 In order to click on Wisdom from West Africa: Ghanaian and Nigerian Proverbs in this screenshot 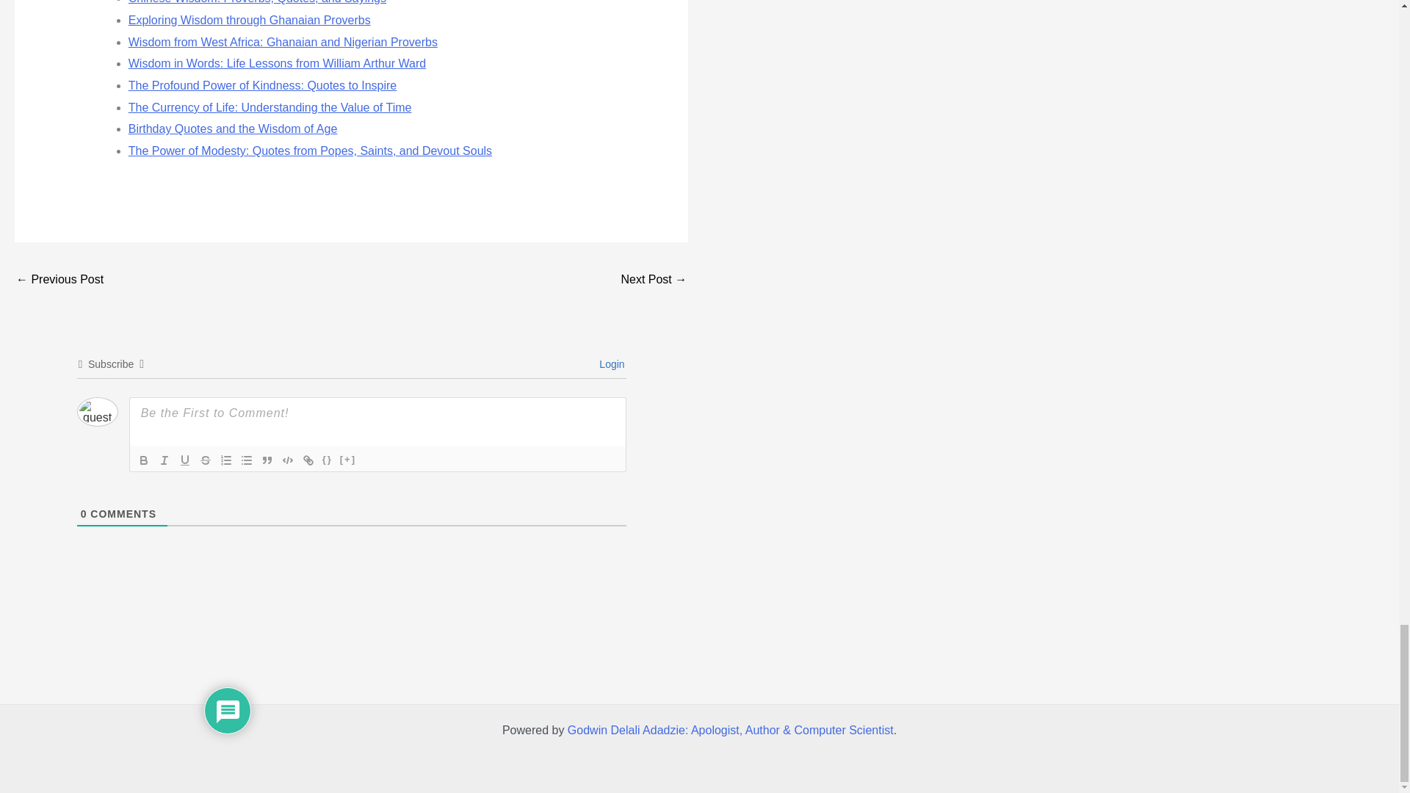, I will do `click(282, 41)`.